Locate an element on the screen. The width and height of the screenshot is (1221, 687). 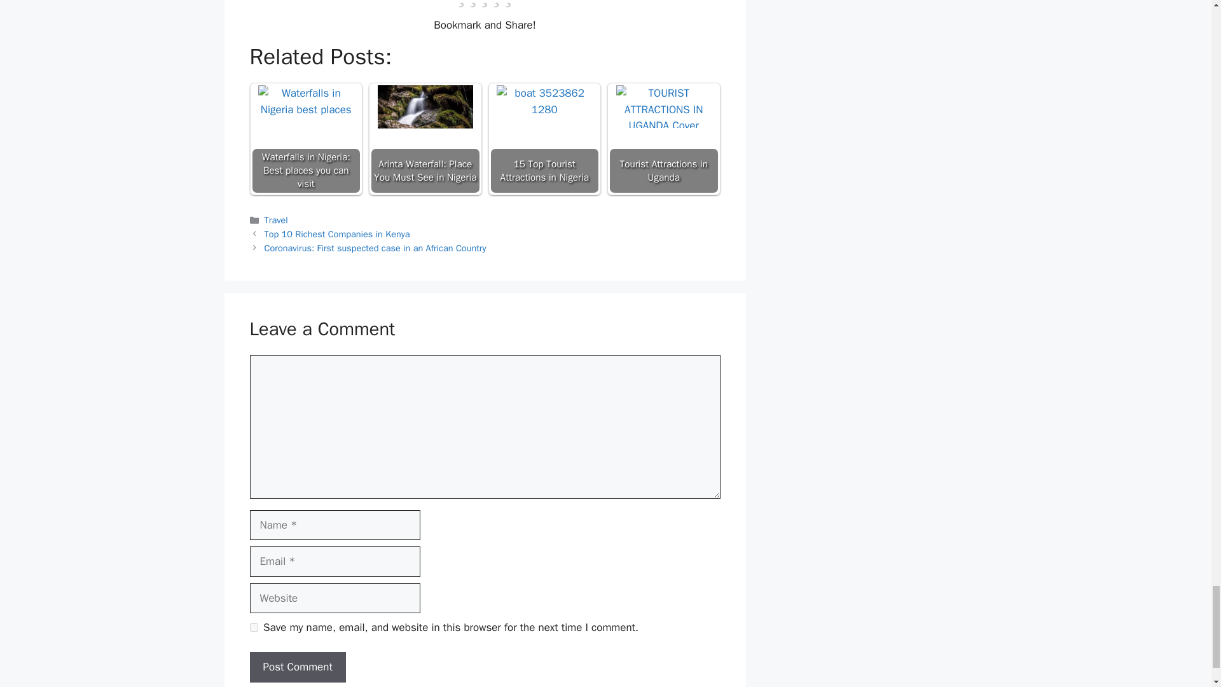
Post Comment is located at coordinates (297, 667).